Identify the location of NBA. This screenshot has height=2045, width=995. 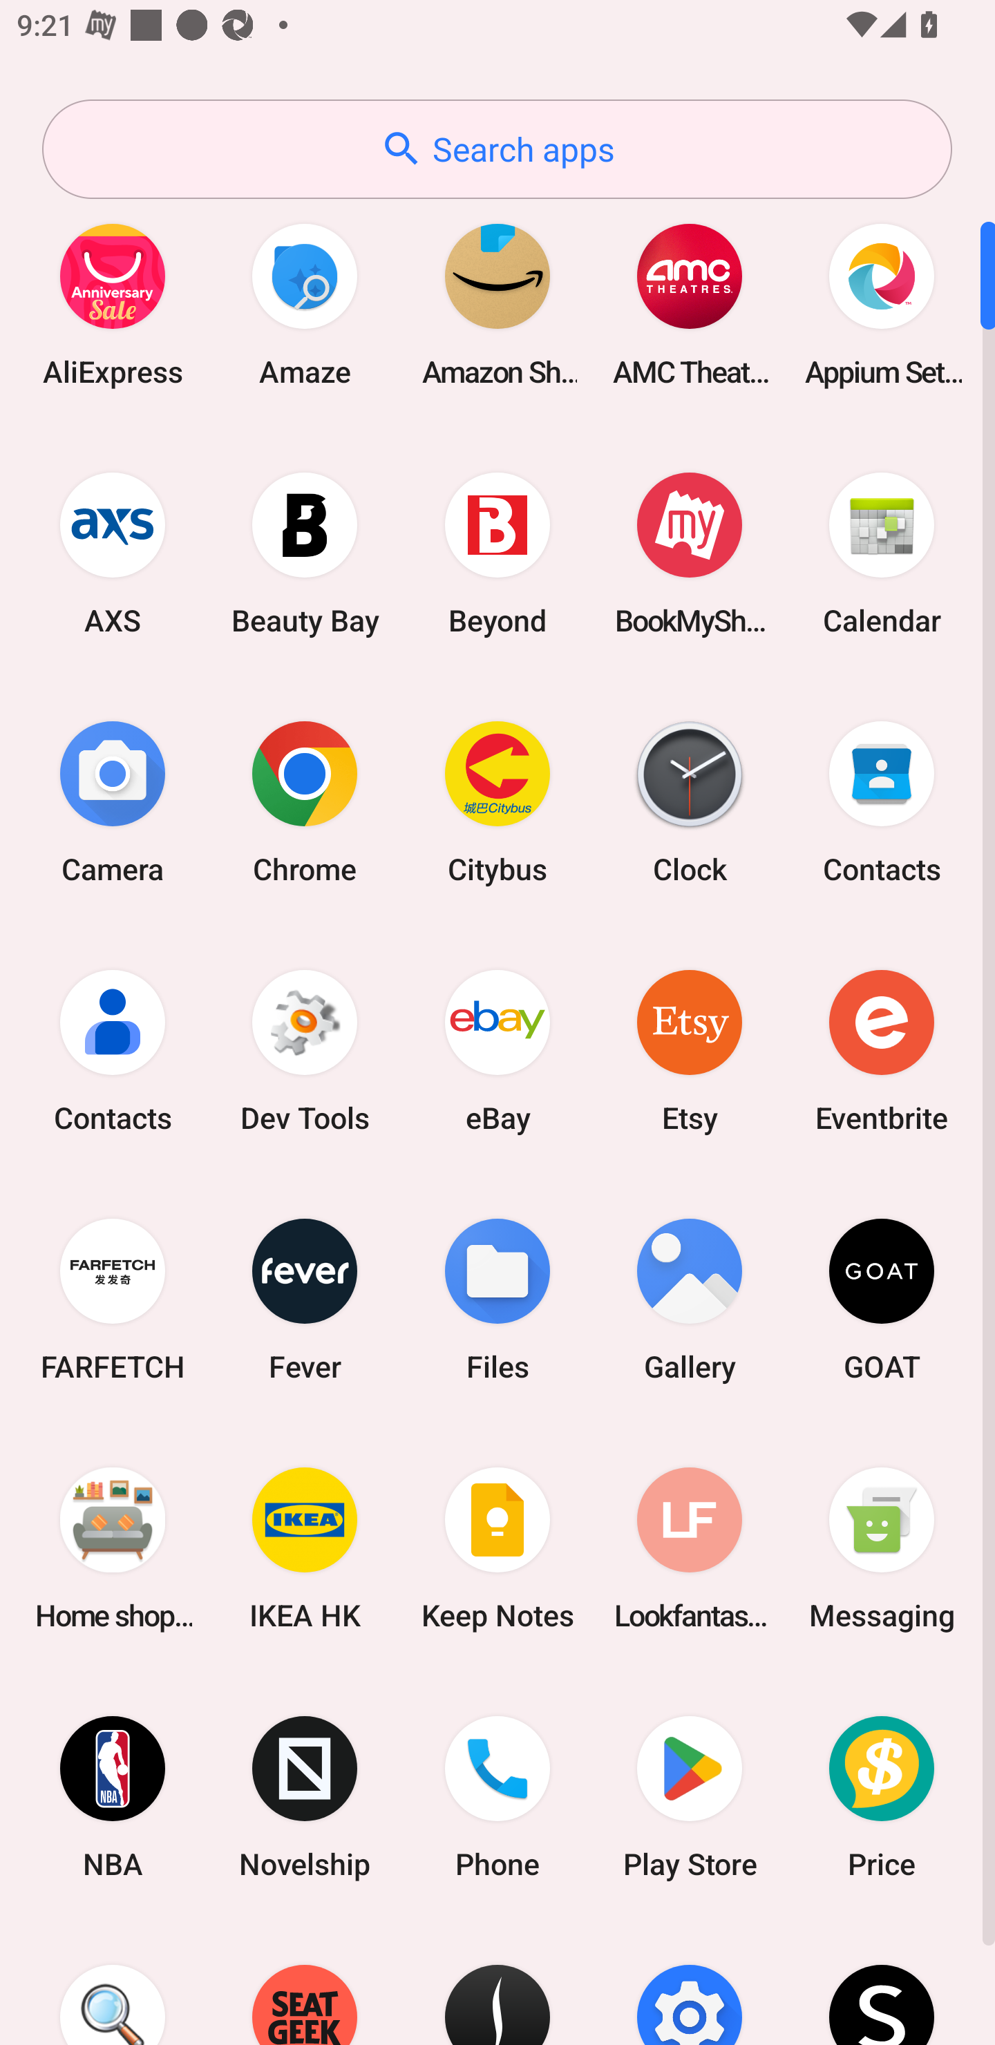
(113, 1798).